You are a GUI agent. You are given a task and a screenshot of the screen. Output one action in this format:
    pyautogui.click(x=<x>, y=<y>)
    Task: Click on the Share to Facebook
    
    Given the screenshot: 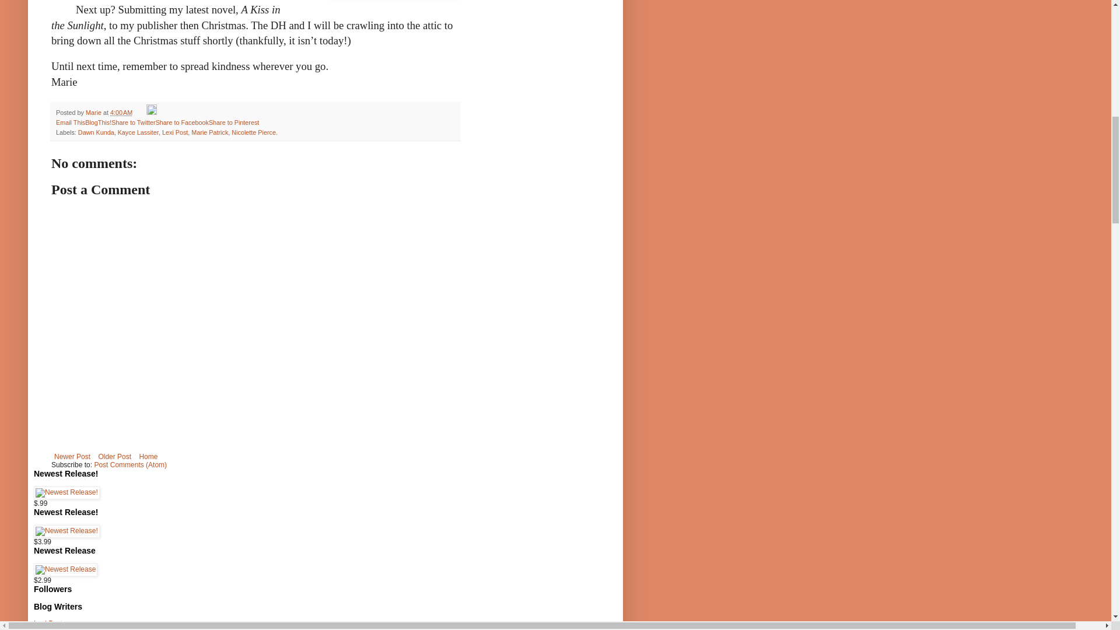 What is the action you would take?
    pyautogui.click(x=182, y=123)
    